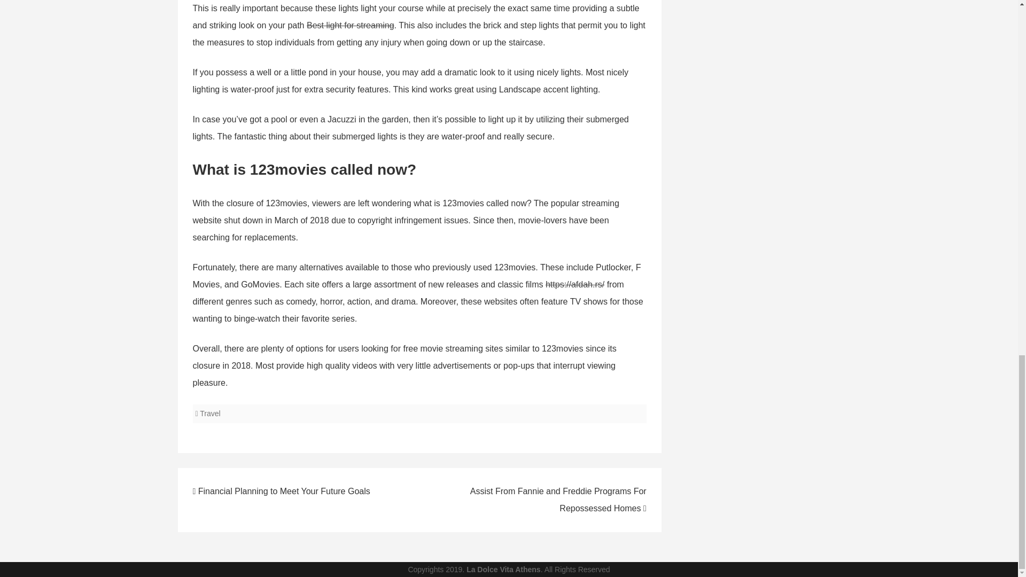 This screenshot has width=1026, height=577. Describe the element at coordinates (503, 570) in the screenshot. I see `La Dolce Vita Athens` at that location.